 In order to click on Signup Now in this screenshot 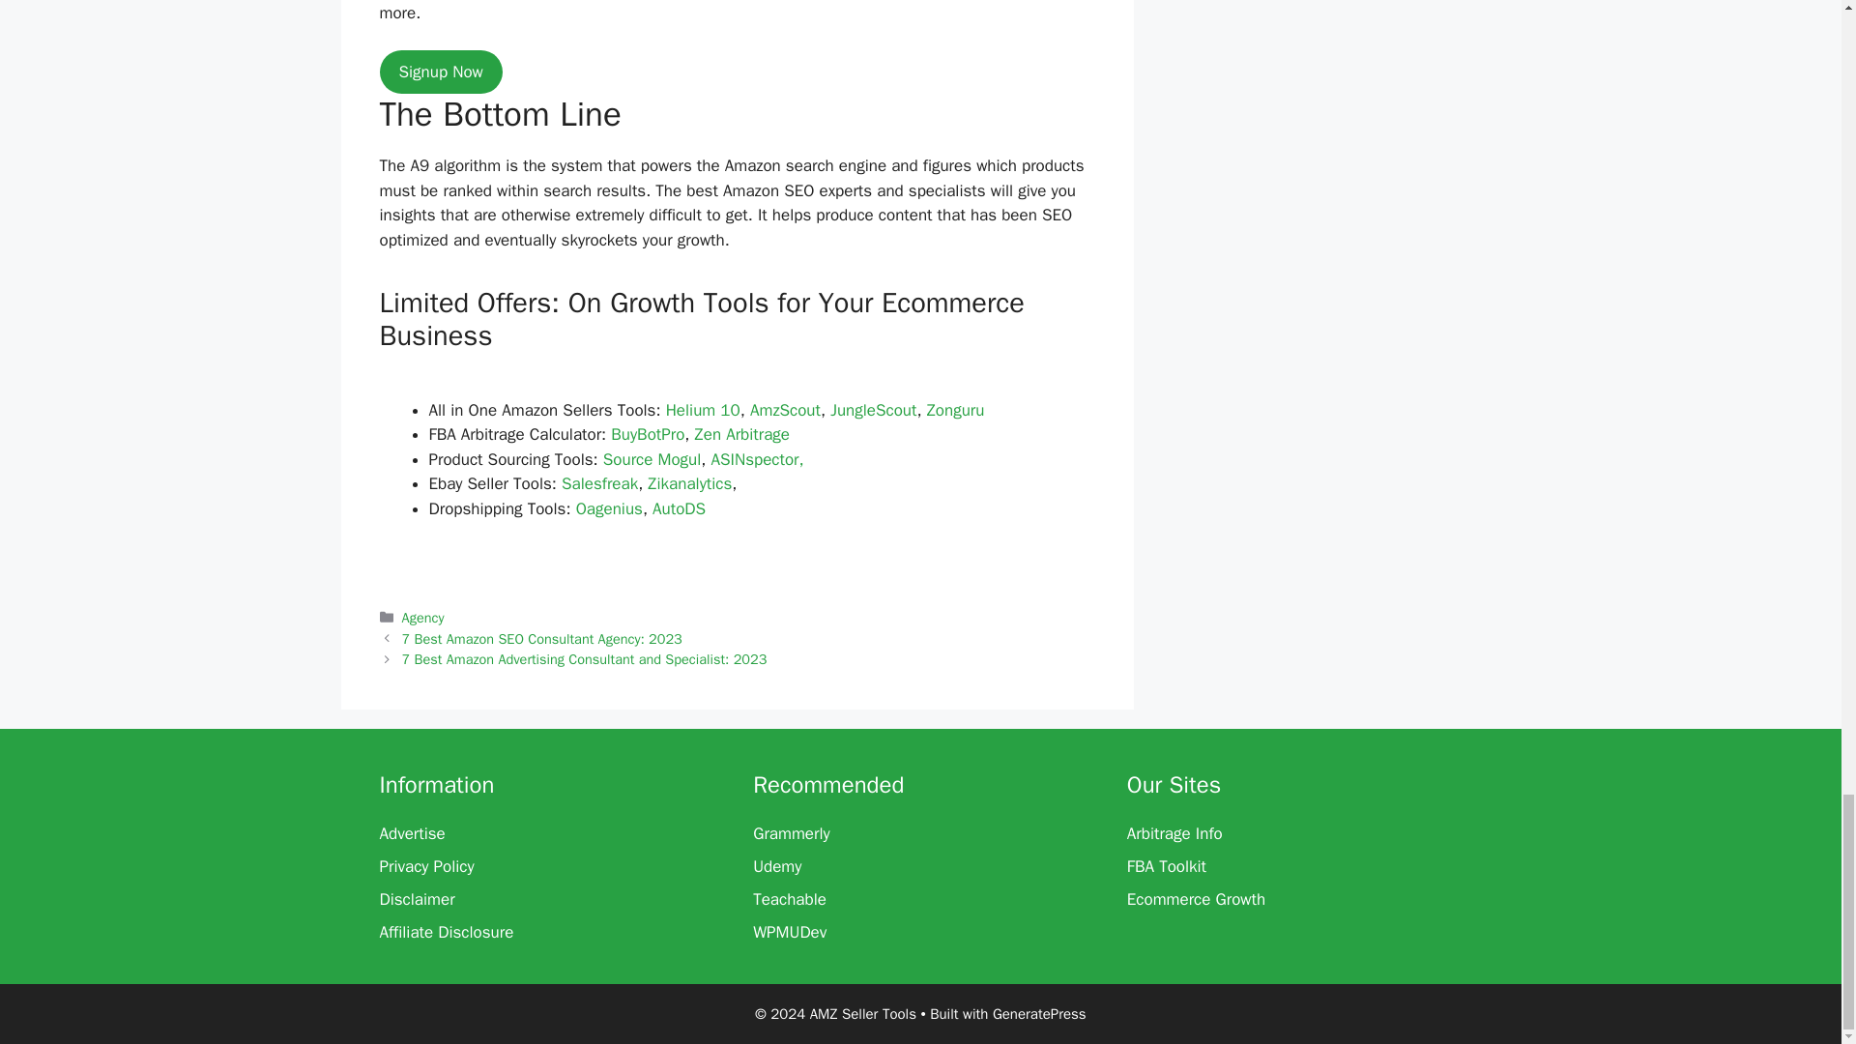, I will do `click(439, 72)`.